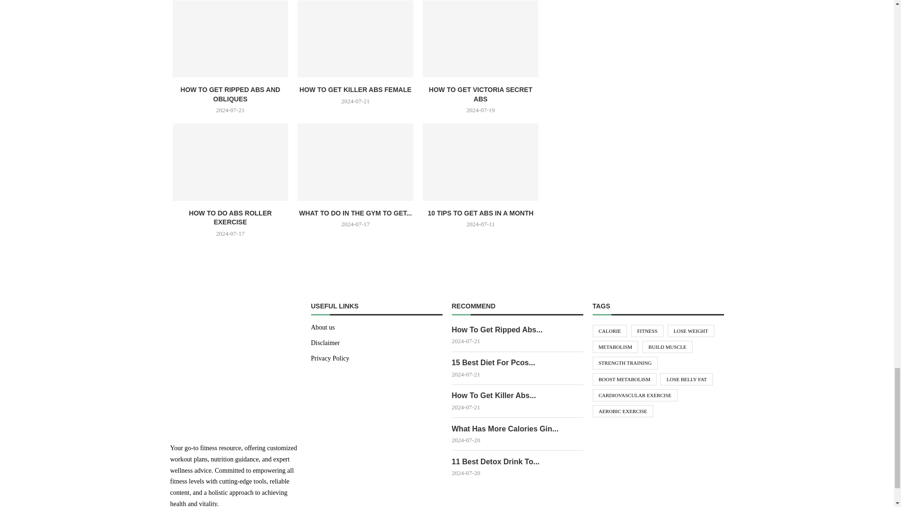 Image resolution: width=901 pixels, height=507 pixels. What do you see at coordinates (481, 161) in the screenshot?
I see `10 Tips To Get Abs In A Month` at bounding box center [481, 161].